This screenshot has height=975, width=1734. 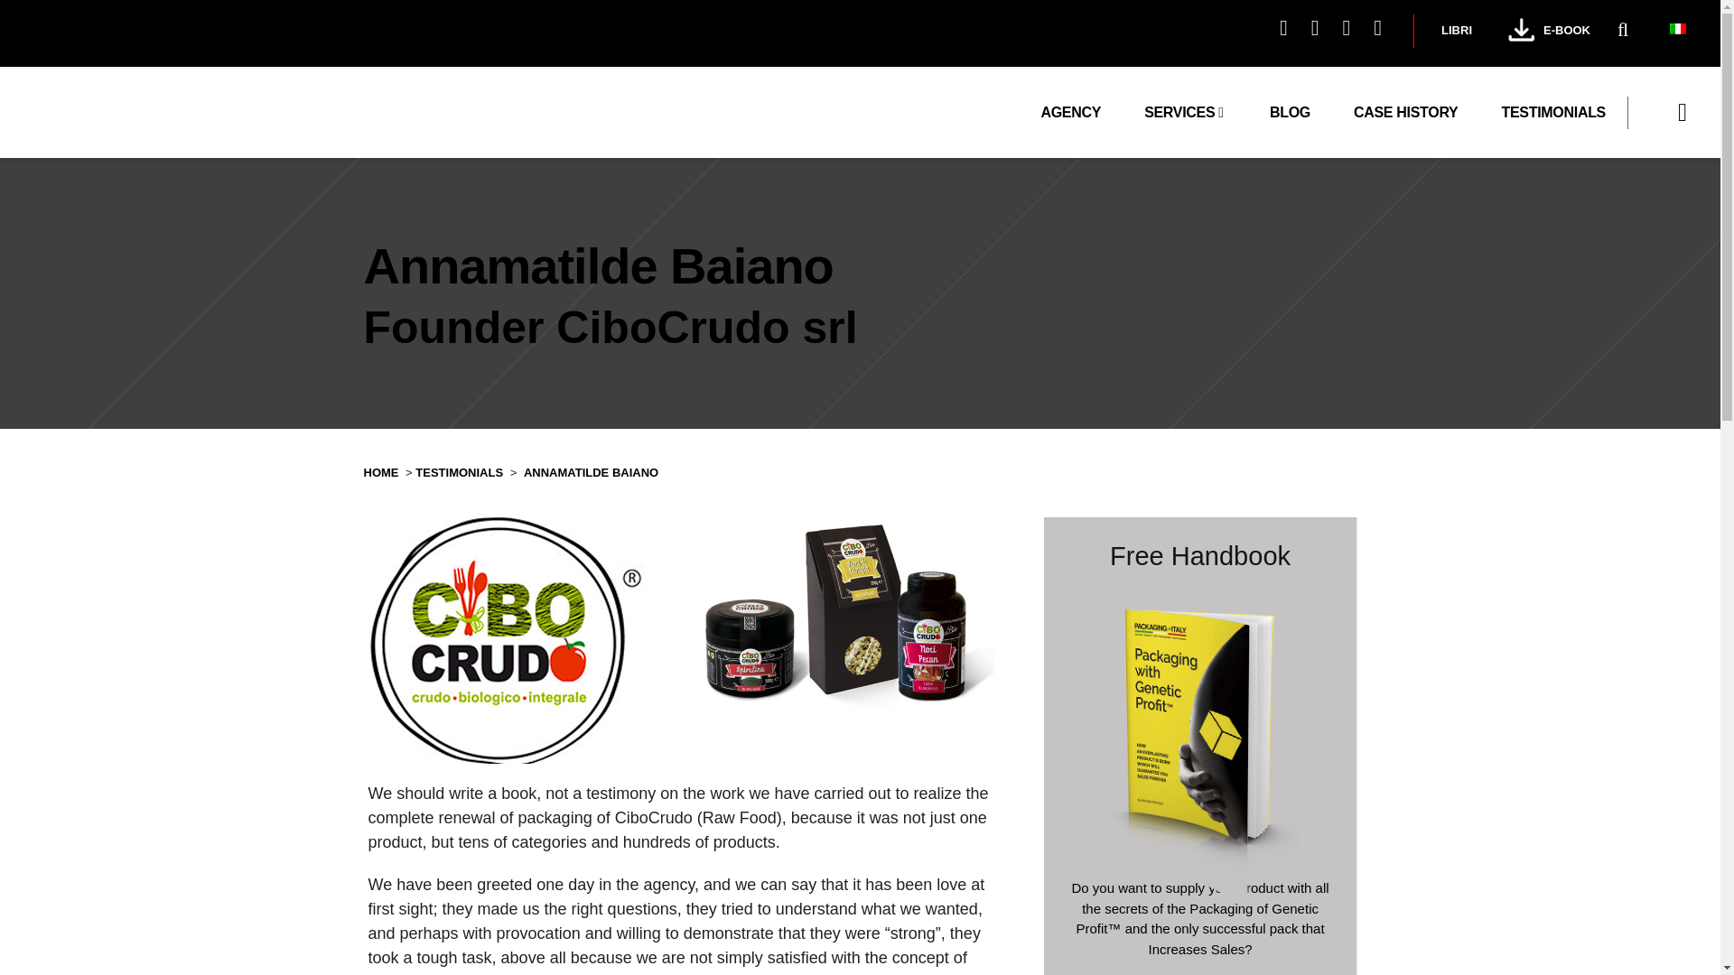 I want to click on E-BOOK, so click(x=1566, y=30).